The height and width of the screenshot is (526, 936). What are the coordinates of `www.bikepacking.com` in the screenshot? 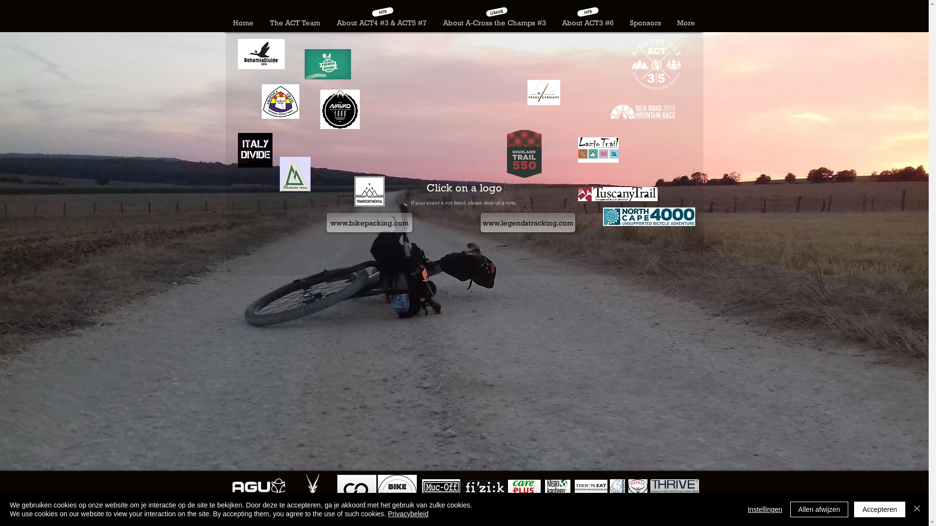 It's located at (370, 223).